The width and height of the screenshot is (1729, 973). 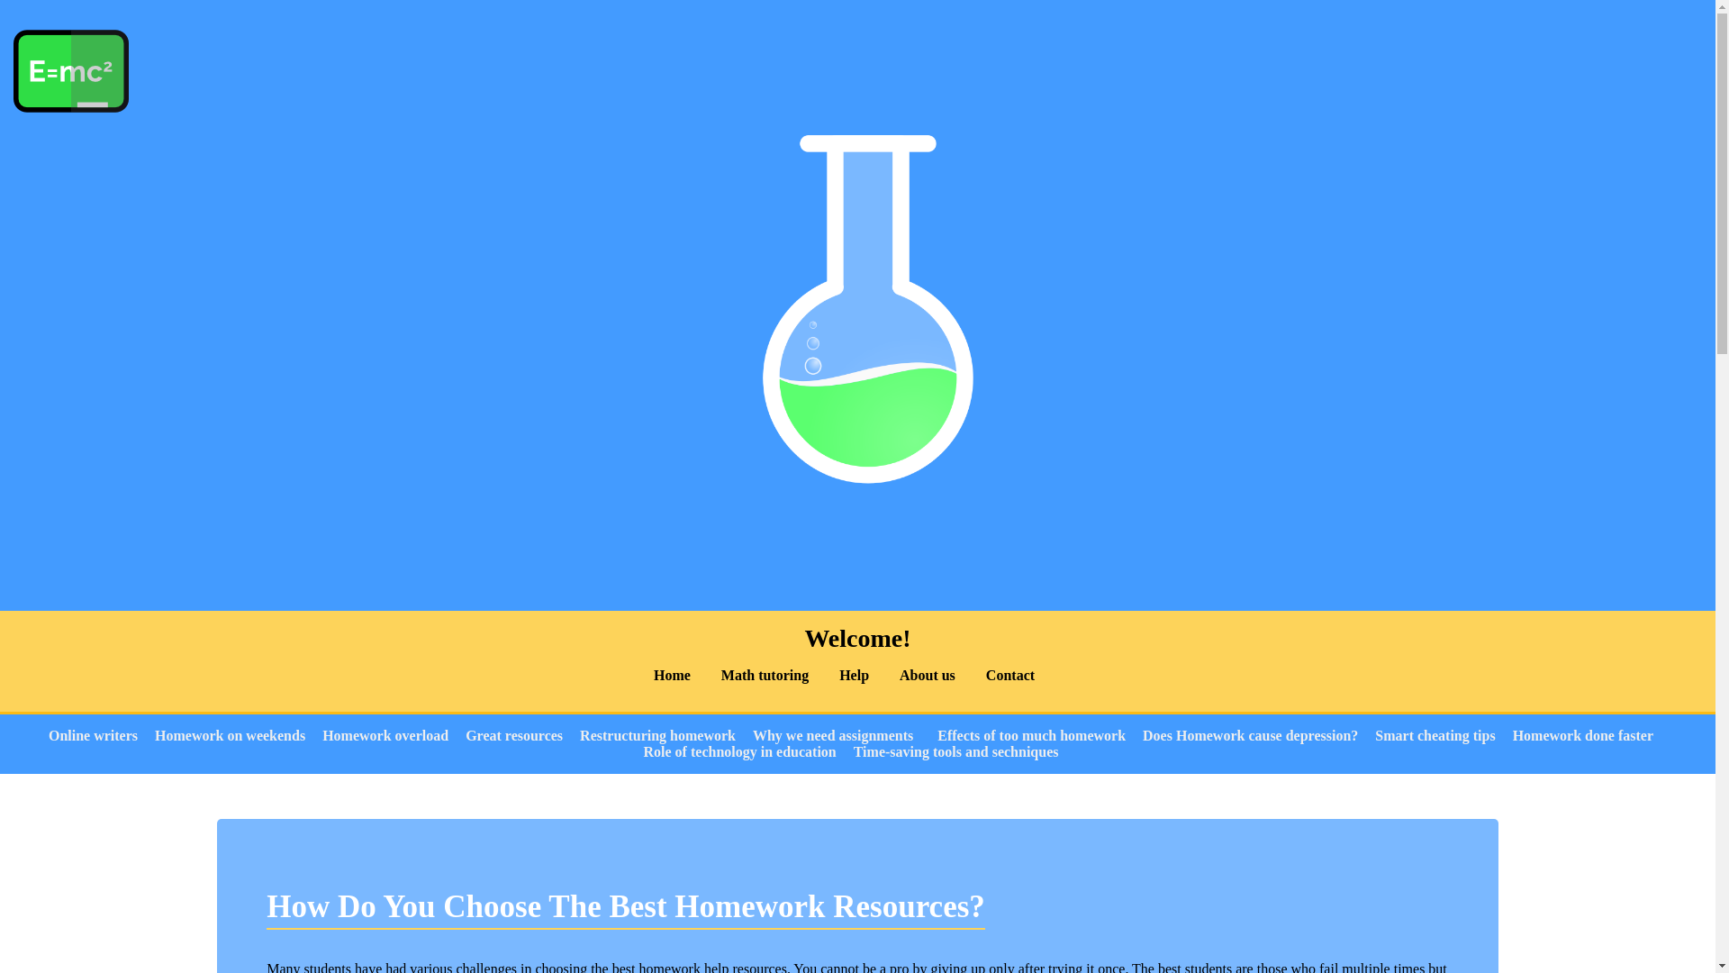 What do you see at coordinates (672, 675) in the screenshot?
I see `Home` at bounding box center [672, 675].